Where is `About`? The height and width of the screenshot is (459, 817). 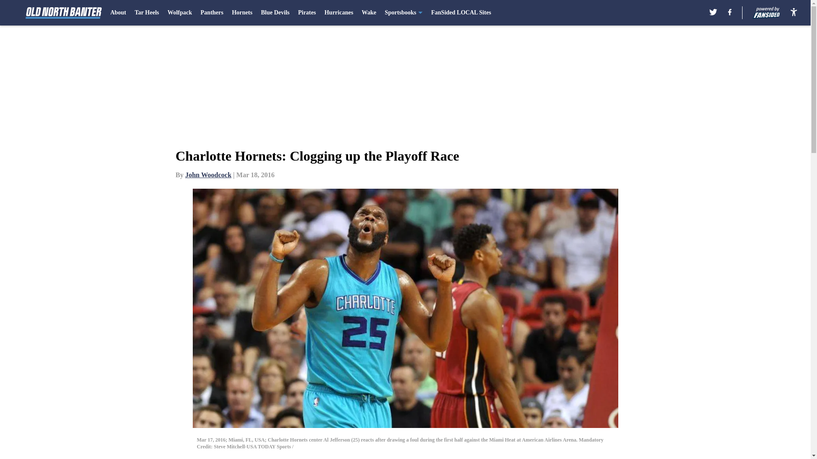
About is located at coordinates (118, 13).